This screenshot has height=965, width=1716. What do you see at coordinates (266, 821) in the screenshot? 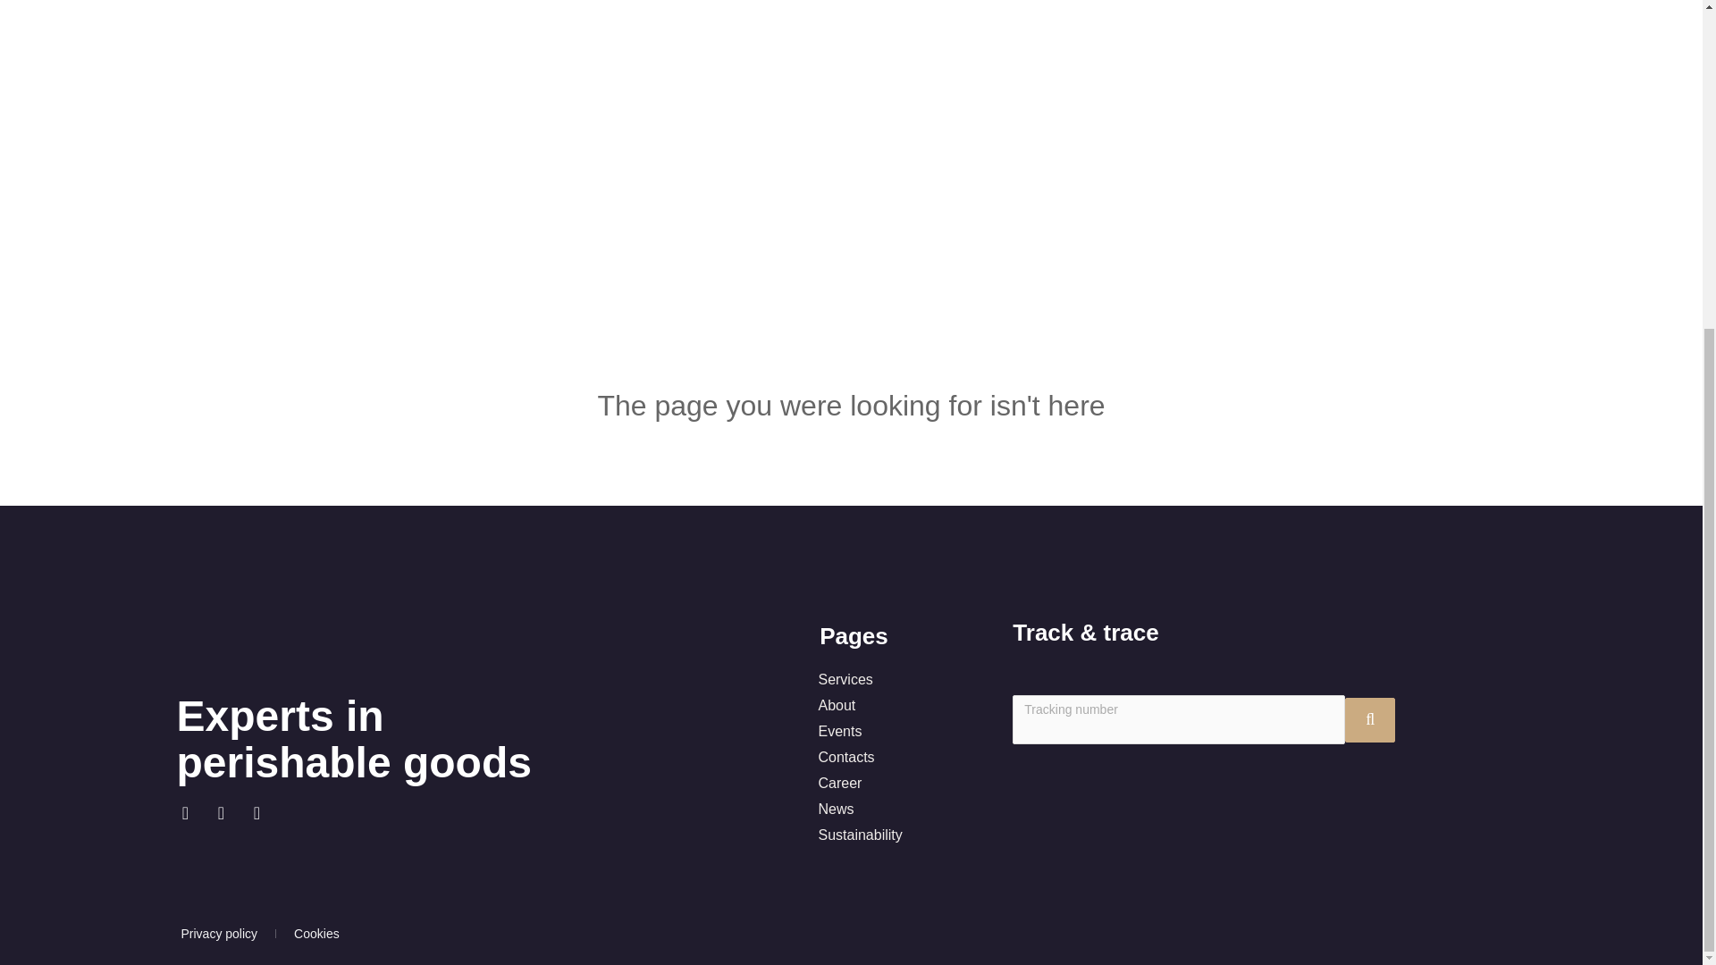
I see `Vimeo` at bounding box center [266, 821].